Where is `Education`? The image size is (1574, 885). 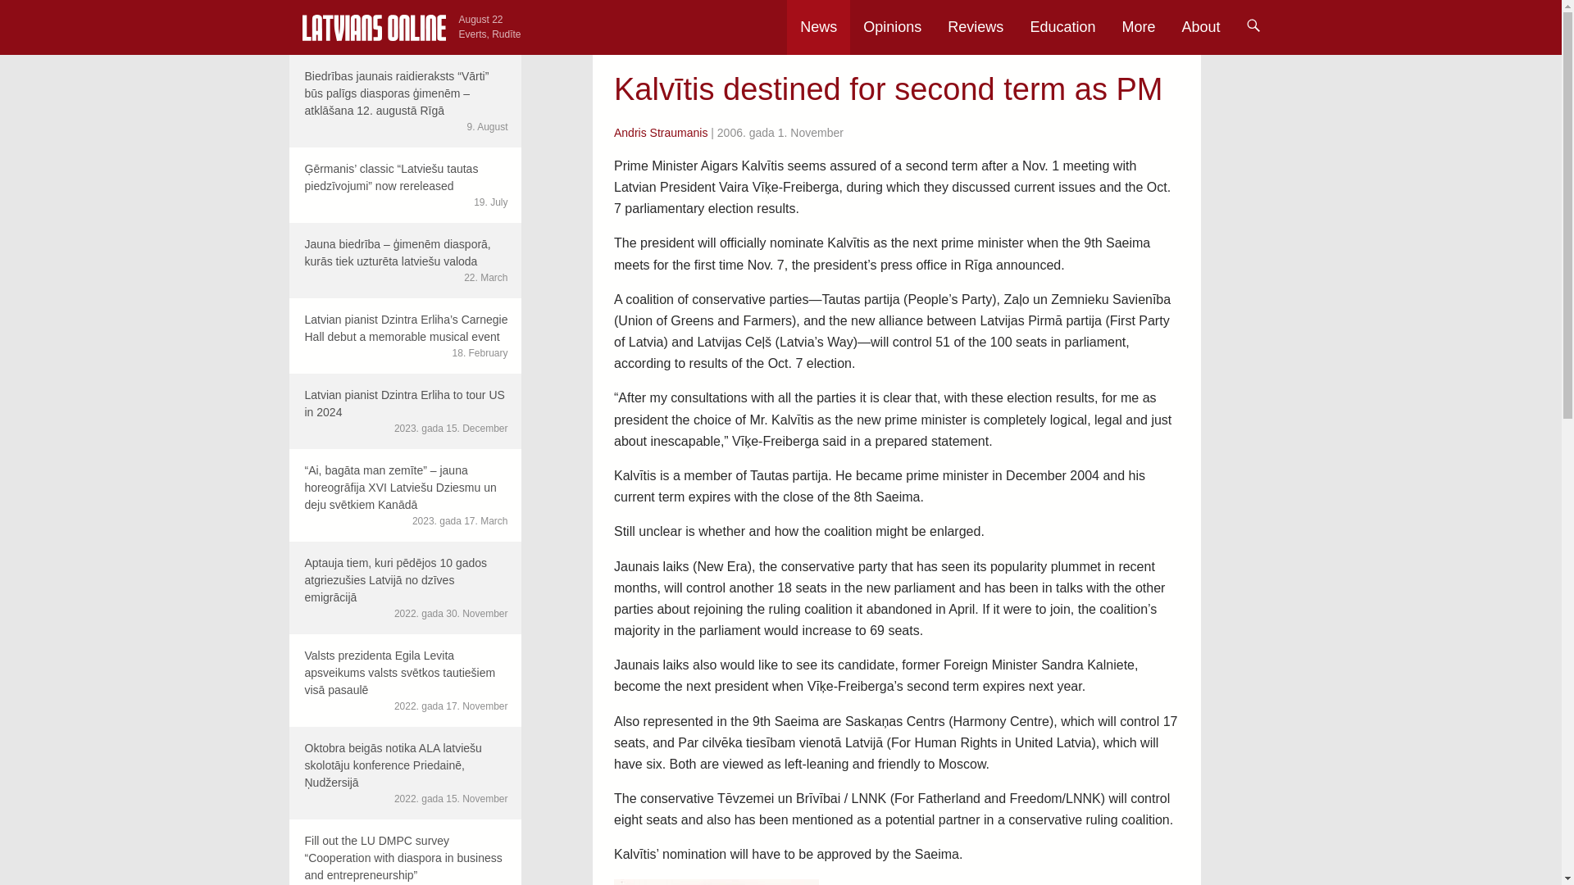 Education is located at coordinates (1062, 27).